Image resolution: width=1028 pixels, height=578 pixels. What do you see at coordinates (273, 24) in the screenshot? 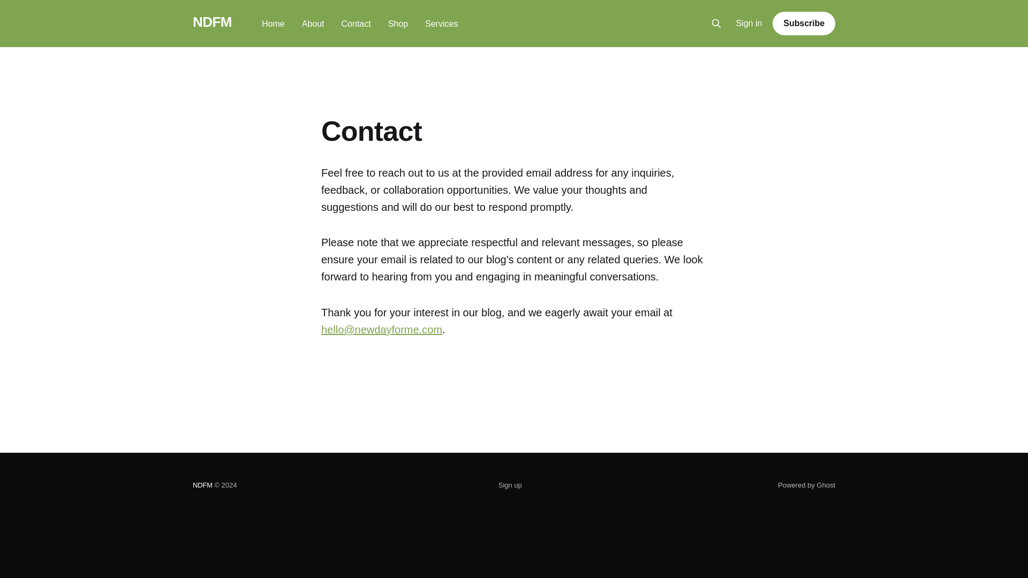
I see `Home` at bounding box center [273, 24].